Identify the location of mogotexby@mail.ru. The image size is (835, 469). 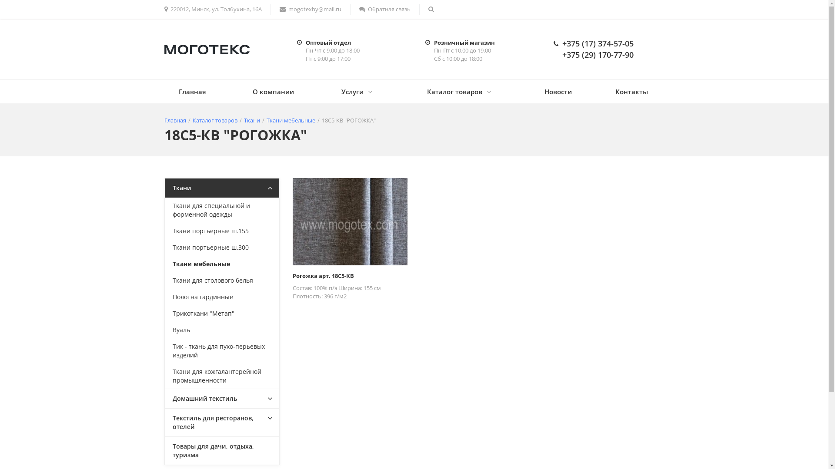
(310, 10).